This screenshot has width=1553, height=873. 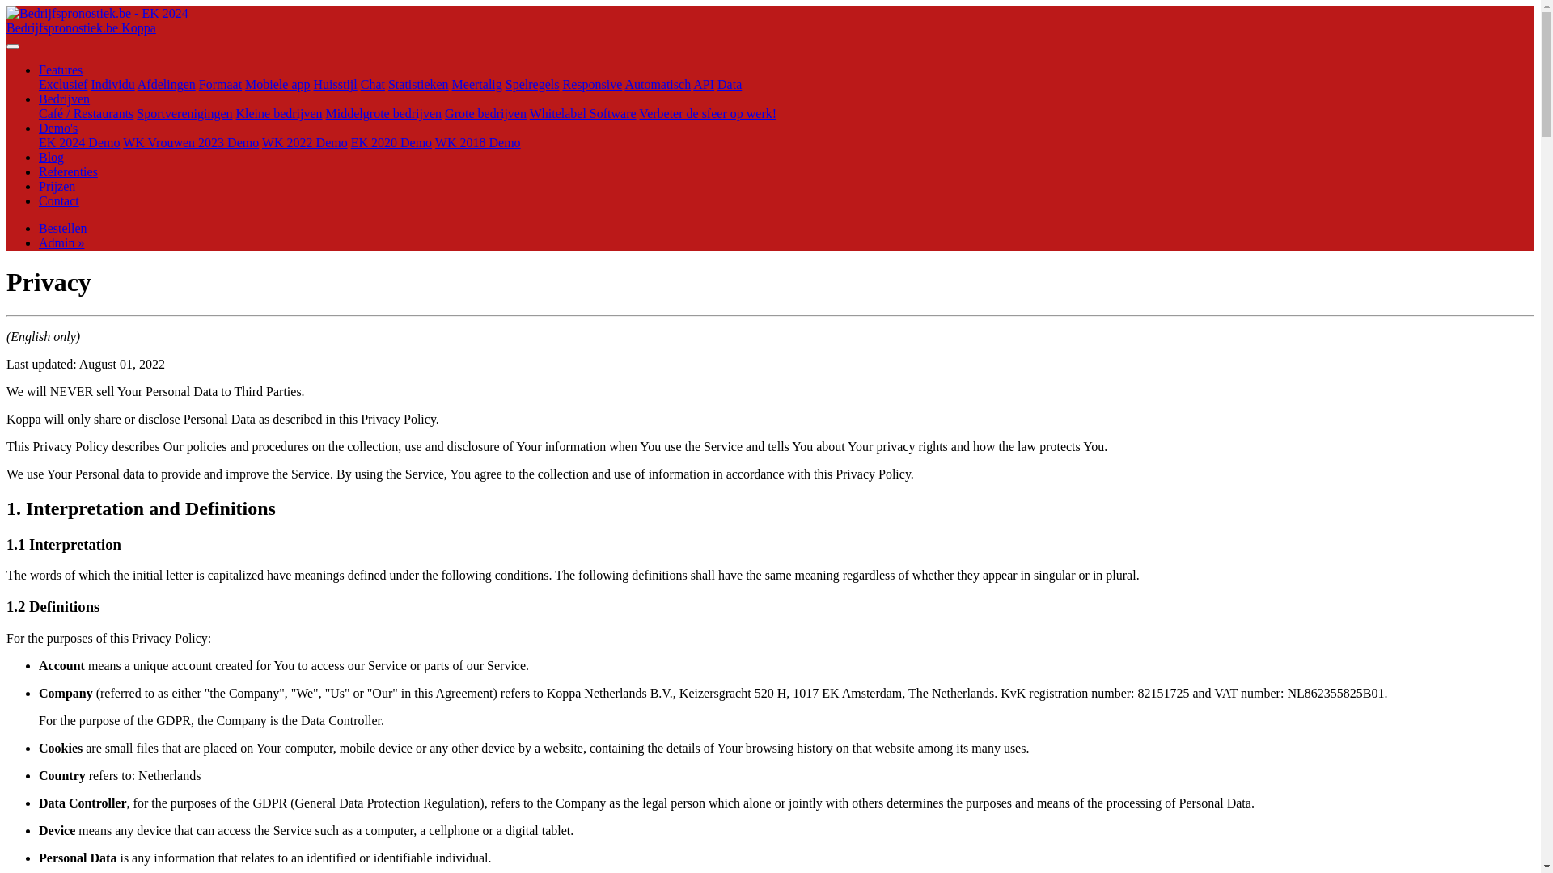 I want to click on Responsive, so click(x=592, y=84).